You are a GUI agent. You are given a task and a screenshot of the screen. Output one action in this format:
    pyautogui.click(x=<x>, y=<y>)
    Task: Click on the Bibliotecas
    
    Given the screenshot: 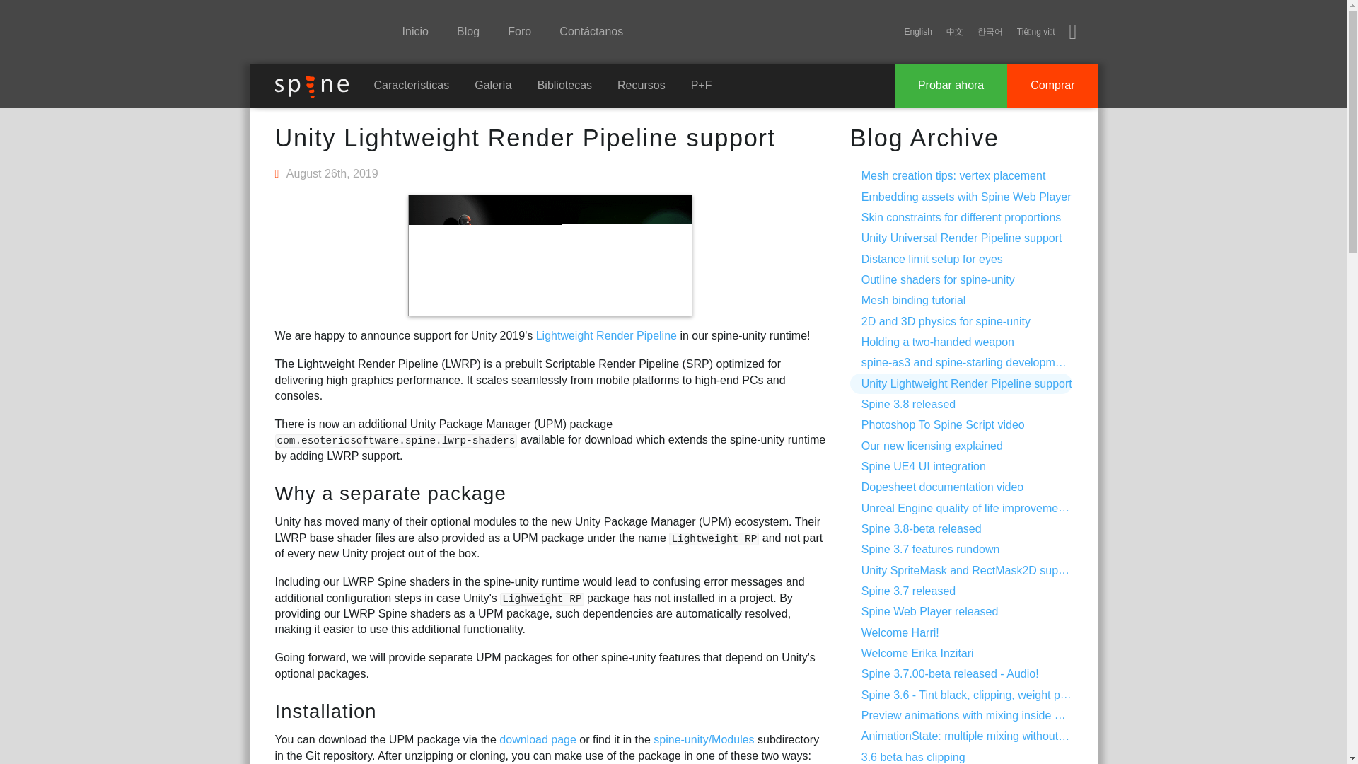 What is the action you would take?
    pyautogui.click(x=564, y=85)
    